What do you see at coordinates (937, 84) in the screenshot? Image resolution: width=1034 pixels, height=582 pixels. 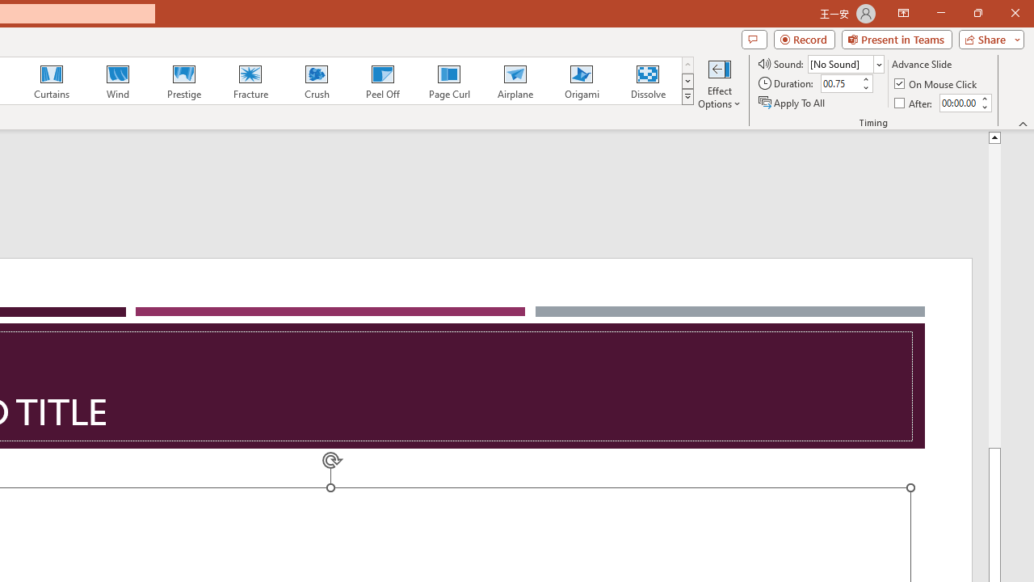 I see `On Mouse Click` at bounding box center [937, 84].